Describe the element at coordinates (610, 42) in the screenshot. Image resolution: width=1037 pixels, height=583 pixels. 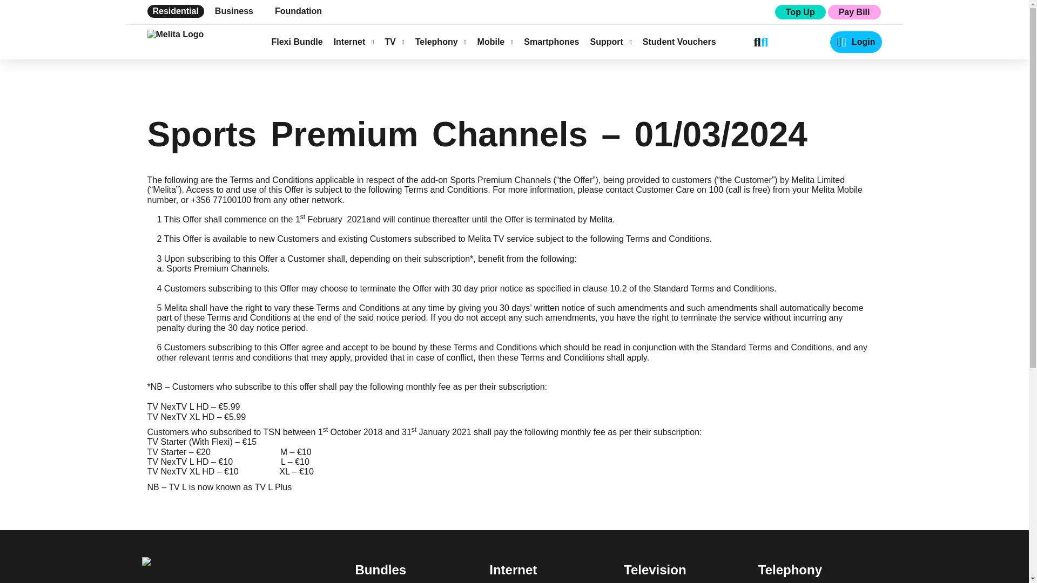
I see `Support` at that location.